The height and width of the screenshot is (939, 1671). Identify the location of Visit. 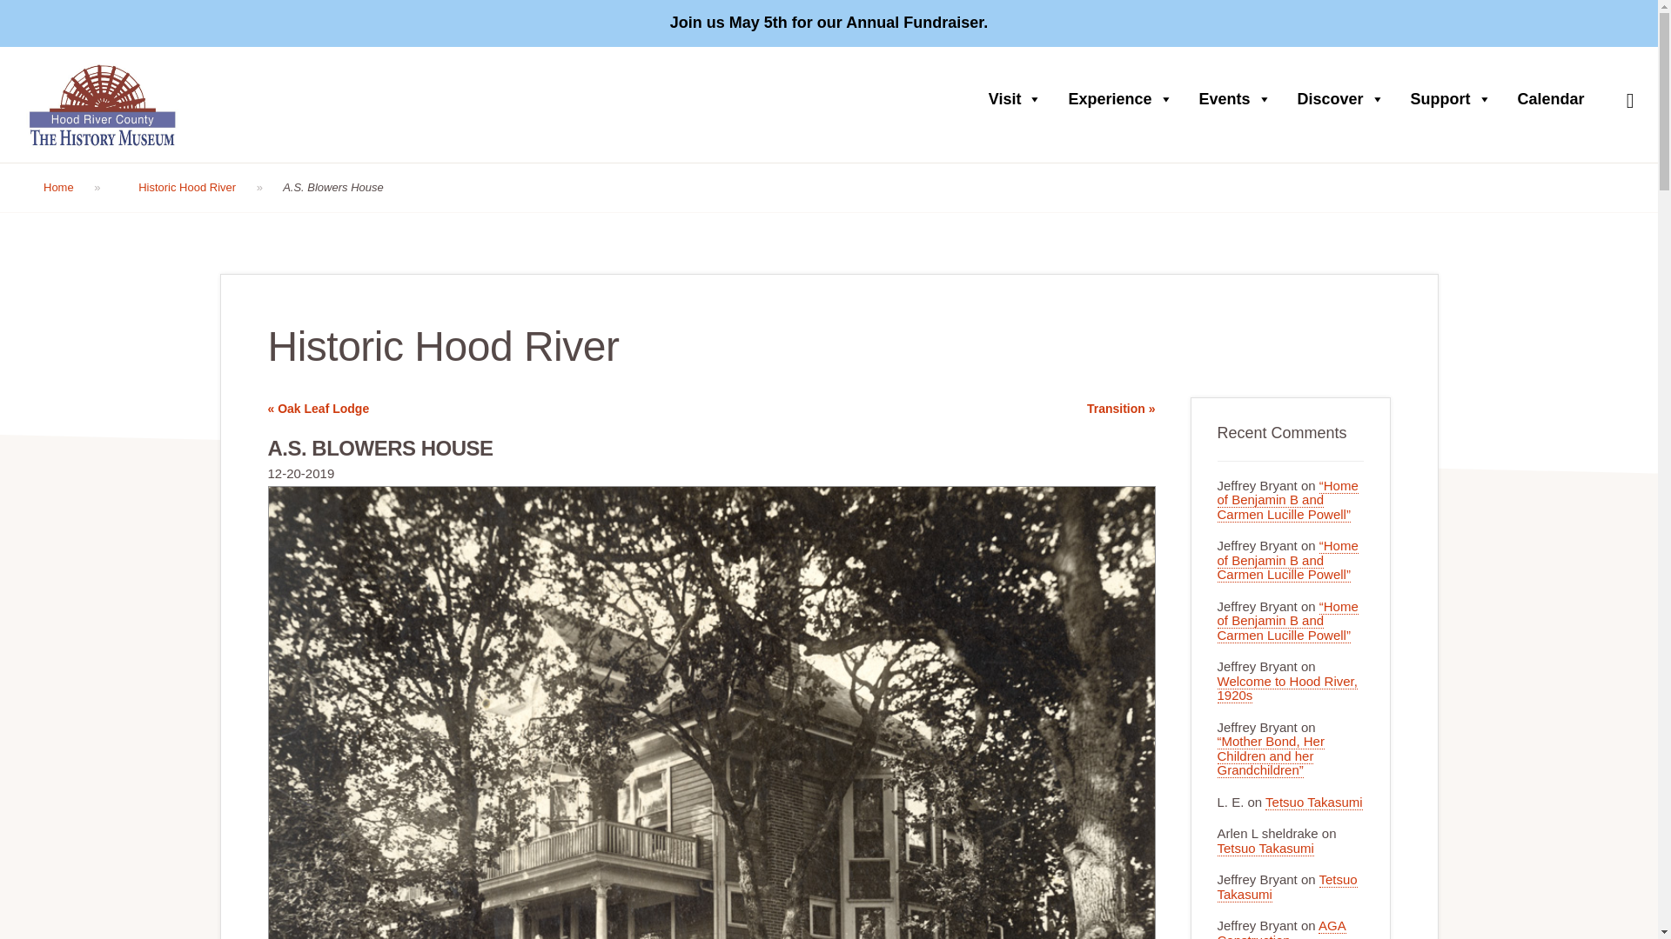
(1019, 99).